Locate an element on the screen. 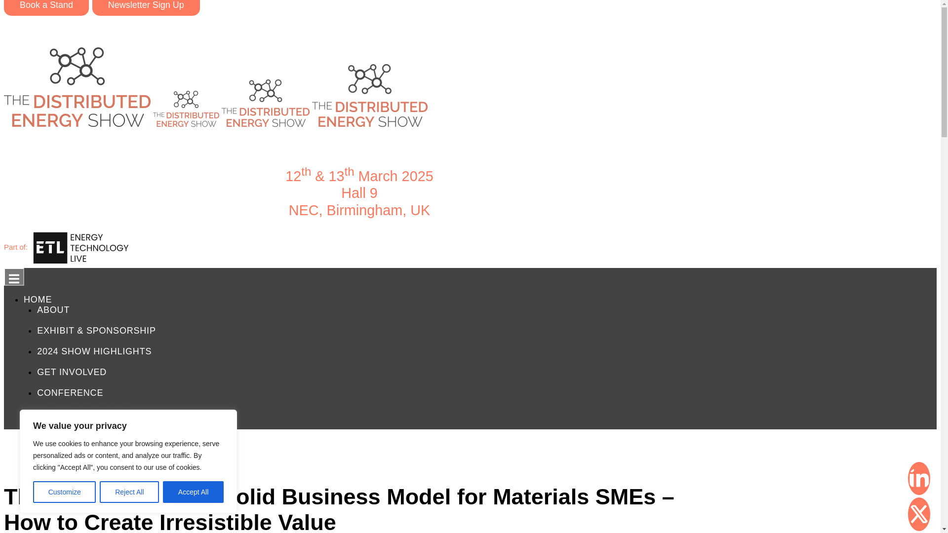  EXHIBITOR LIST is located at coordinates (204, 341).